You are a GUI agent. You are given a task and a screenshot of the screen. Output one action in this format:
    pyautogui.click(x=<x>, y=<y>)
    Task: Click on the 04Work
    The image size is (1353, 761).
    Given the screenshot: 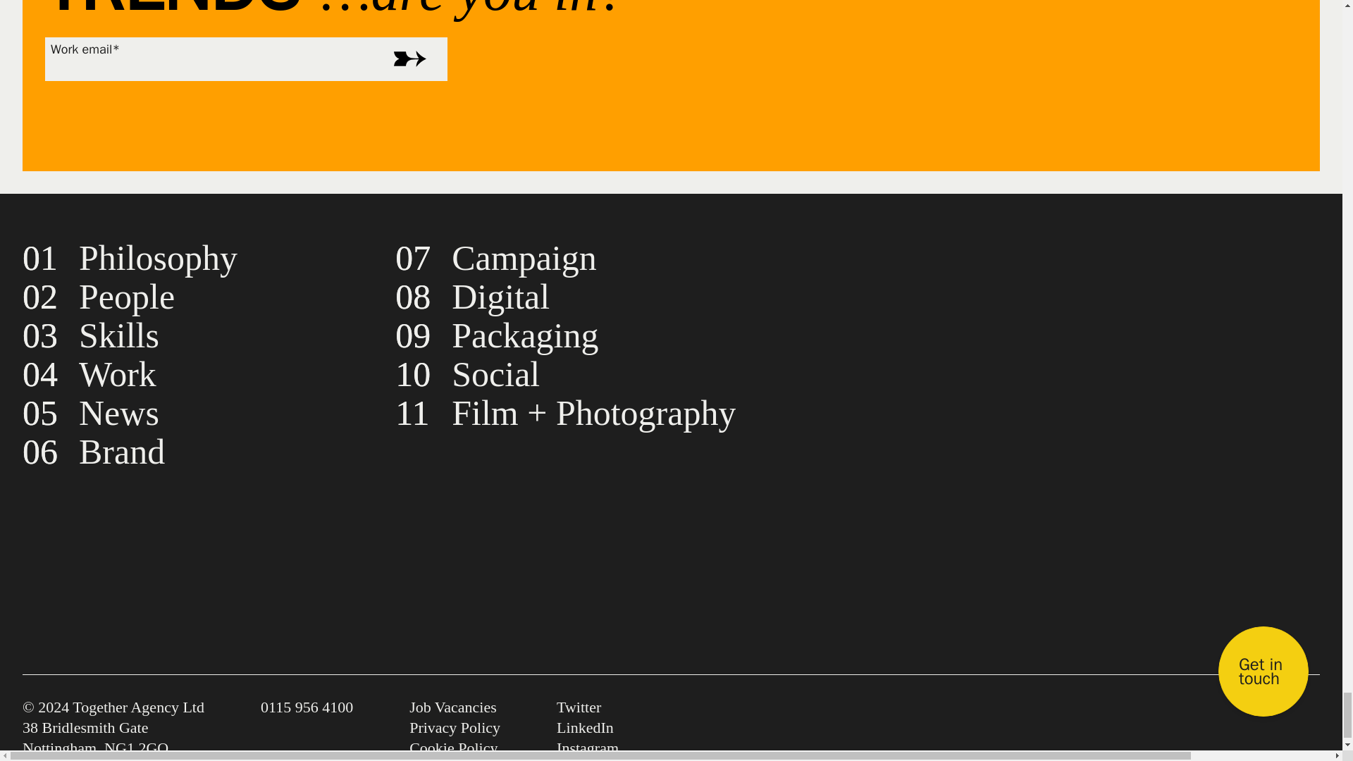 What is the action you would take?
    pyautogui.click(x=89, y=374)
    